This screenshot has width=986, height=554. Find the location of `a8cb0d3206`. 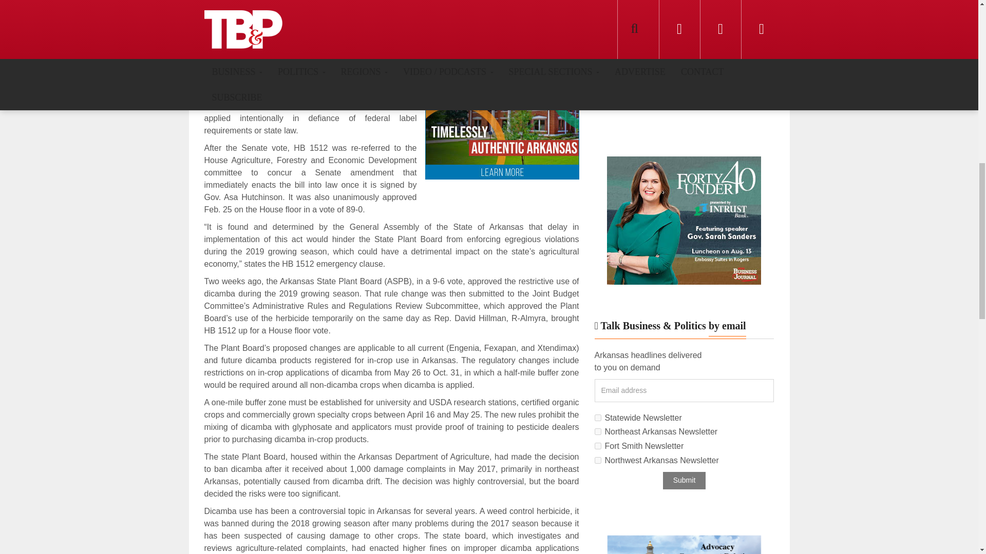

a8cb0d3206 is located at coordinates (598, 418).